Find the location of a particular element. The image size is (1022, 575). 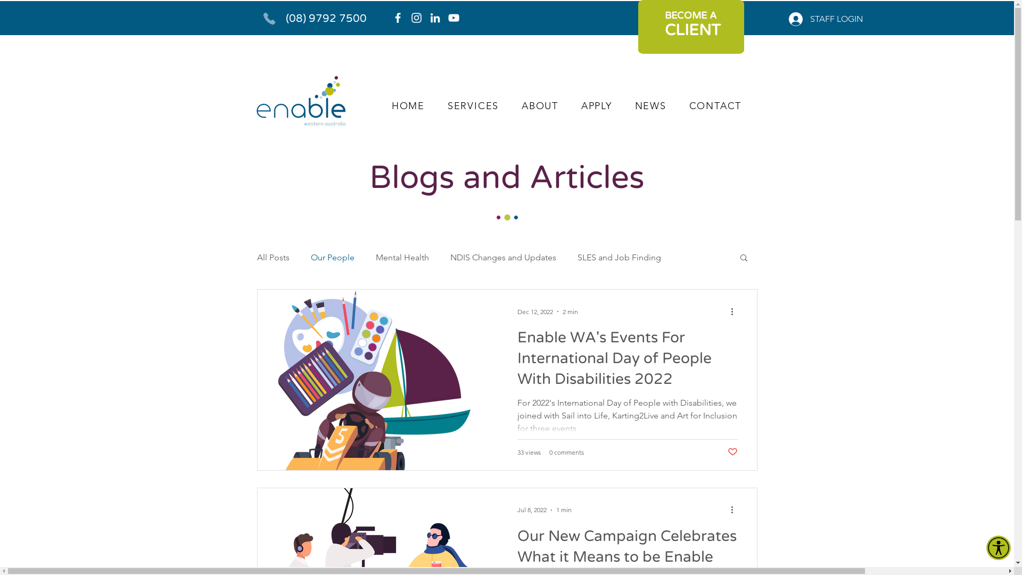

0 comments is located at coordinates (566, 453).